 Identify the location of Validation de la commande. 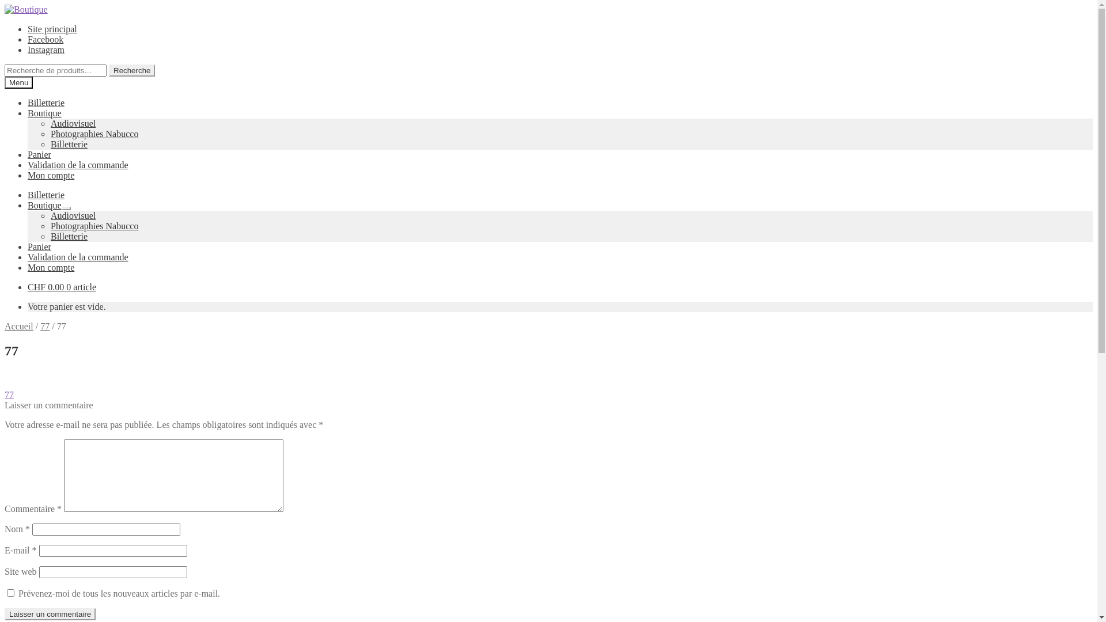
(78, 165).